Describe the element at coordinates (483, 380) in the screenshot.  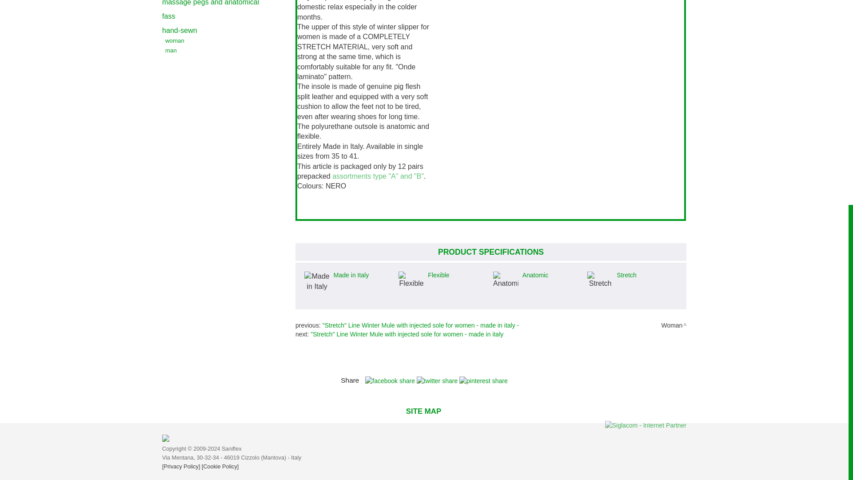
I see `Share on Pinterest` at that location.